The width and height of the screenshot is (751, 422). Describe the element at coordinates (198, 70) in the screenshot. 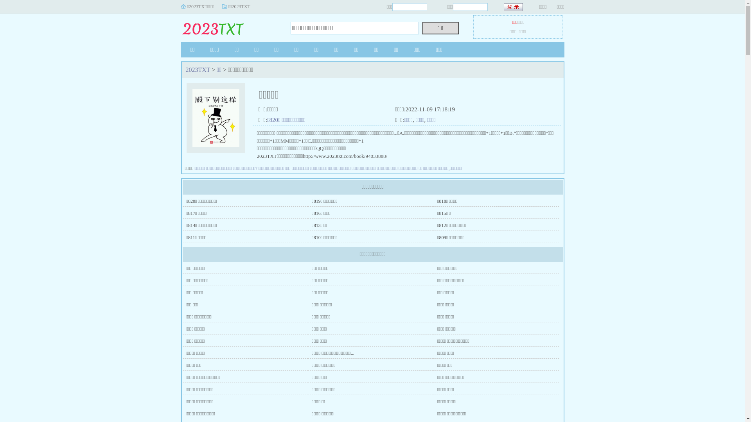

I see `2023TXT` at that location.